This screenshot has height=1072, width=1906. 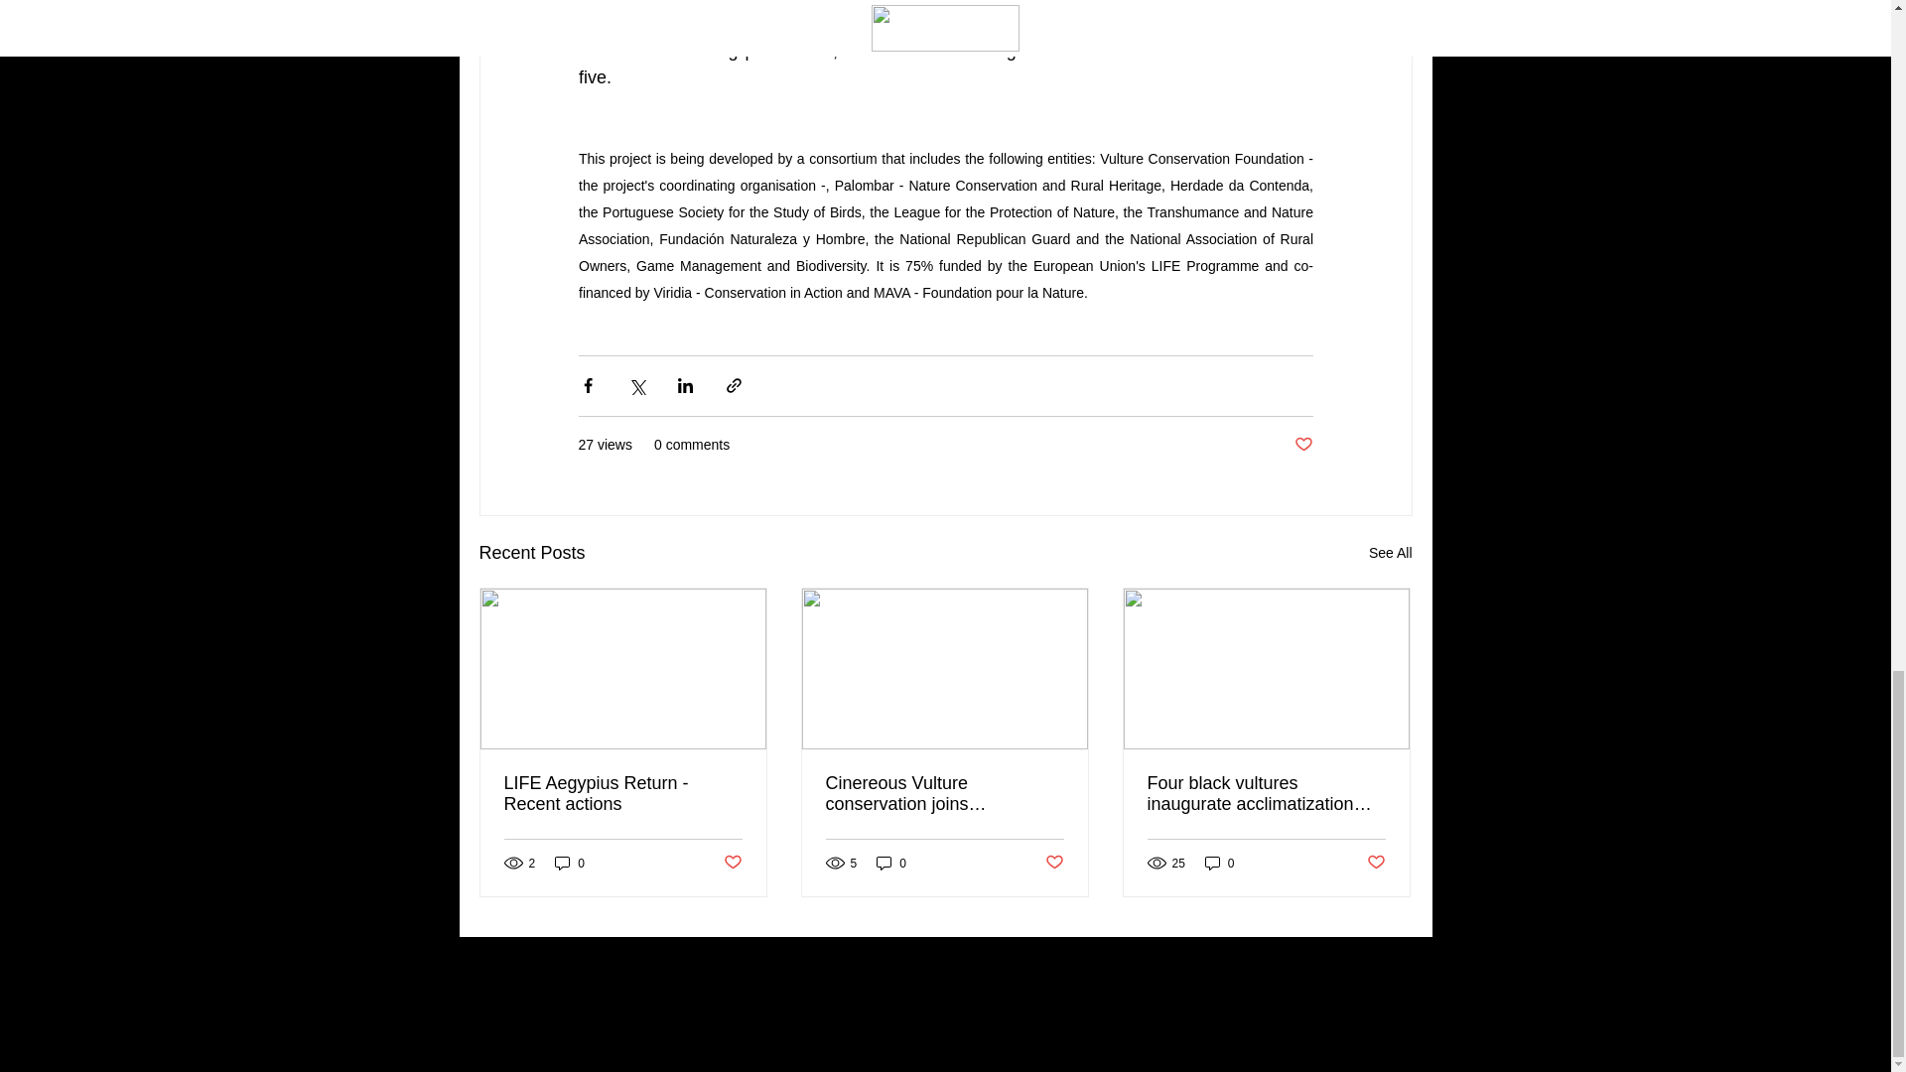 What do you see at coordinates (1390, 554) in the screenshot?
I see `See All` at bounding box center [1390, 554].